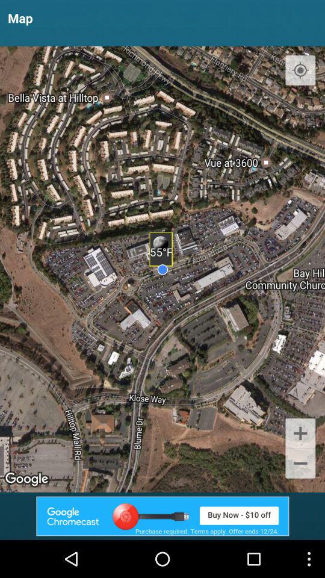 The width and height of the screenshot is (325, 578). I want to click on click advertisement, so click(162, 516).